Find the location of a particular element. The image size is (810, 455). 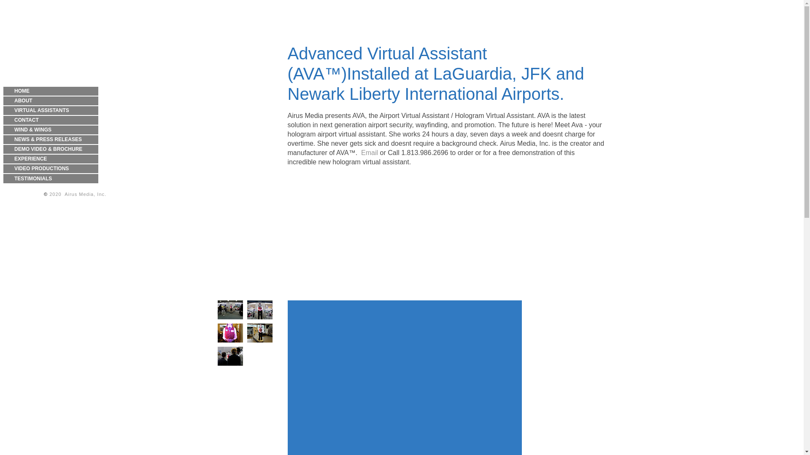

VIDEO PRODUCTIONS is located at coordinates (51, 169).